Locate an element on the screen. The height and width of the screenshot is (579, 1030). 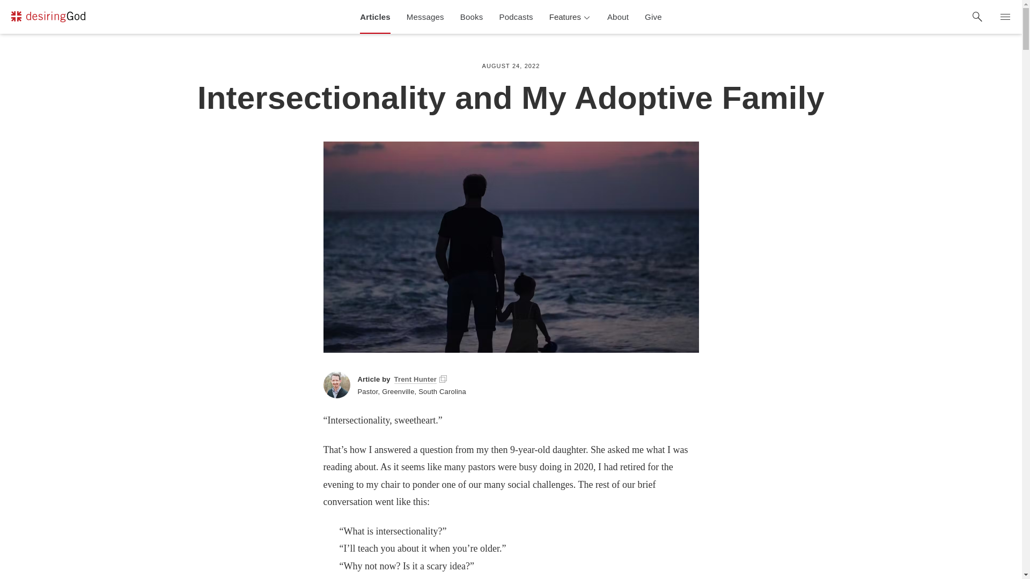
Messages is located at coordinates (425, 17).